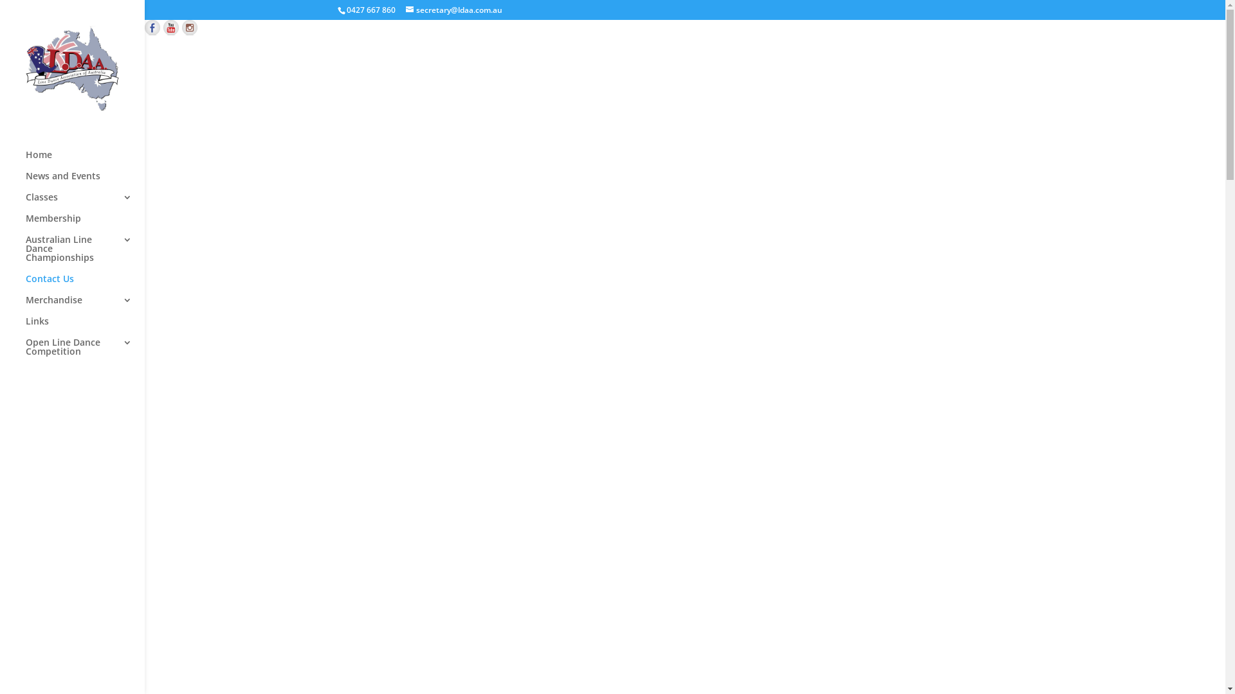  I want to click on Classes, so click(85, 203).